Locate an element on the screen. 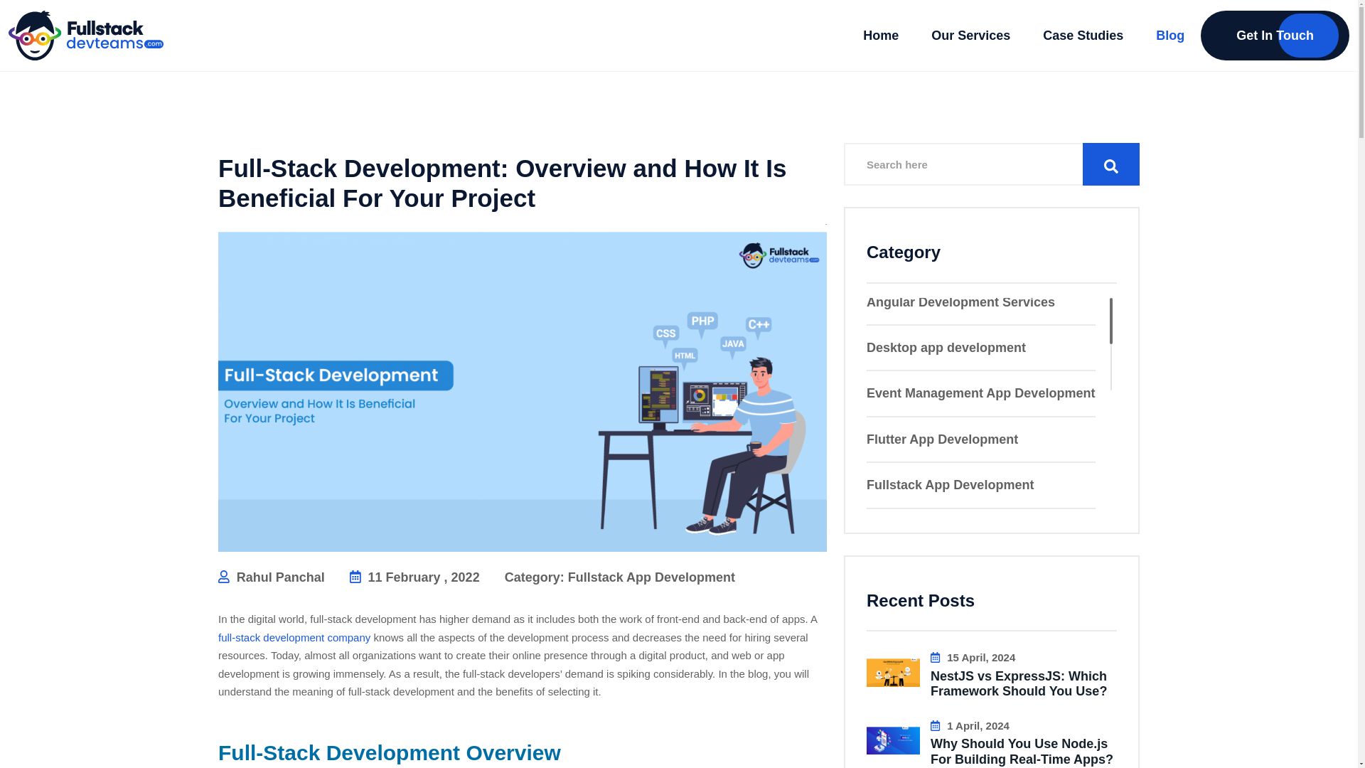  Rahul Panchal is located at coordinates (272, 577).